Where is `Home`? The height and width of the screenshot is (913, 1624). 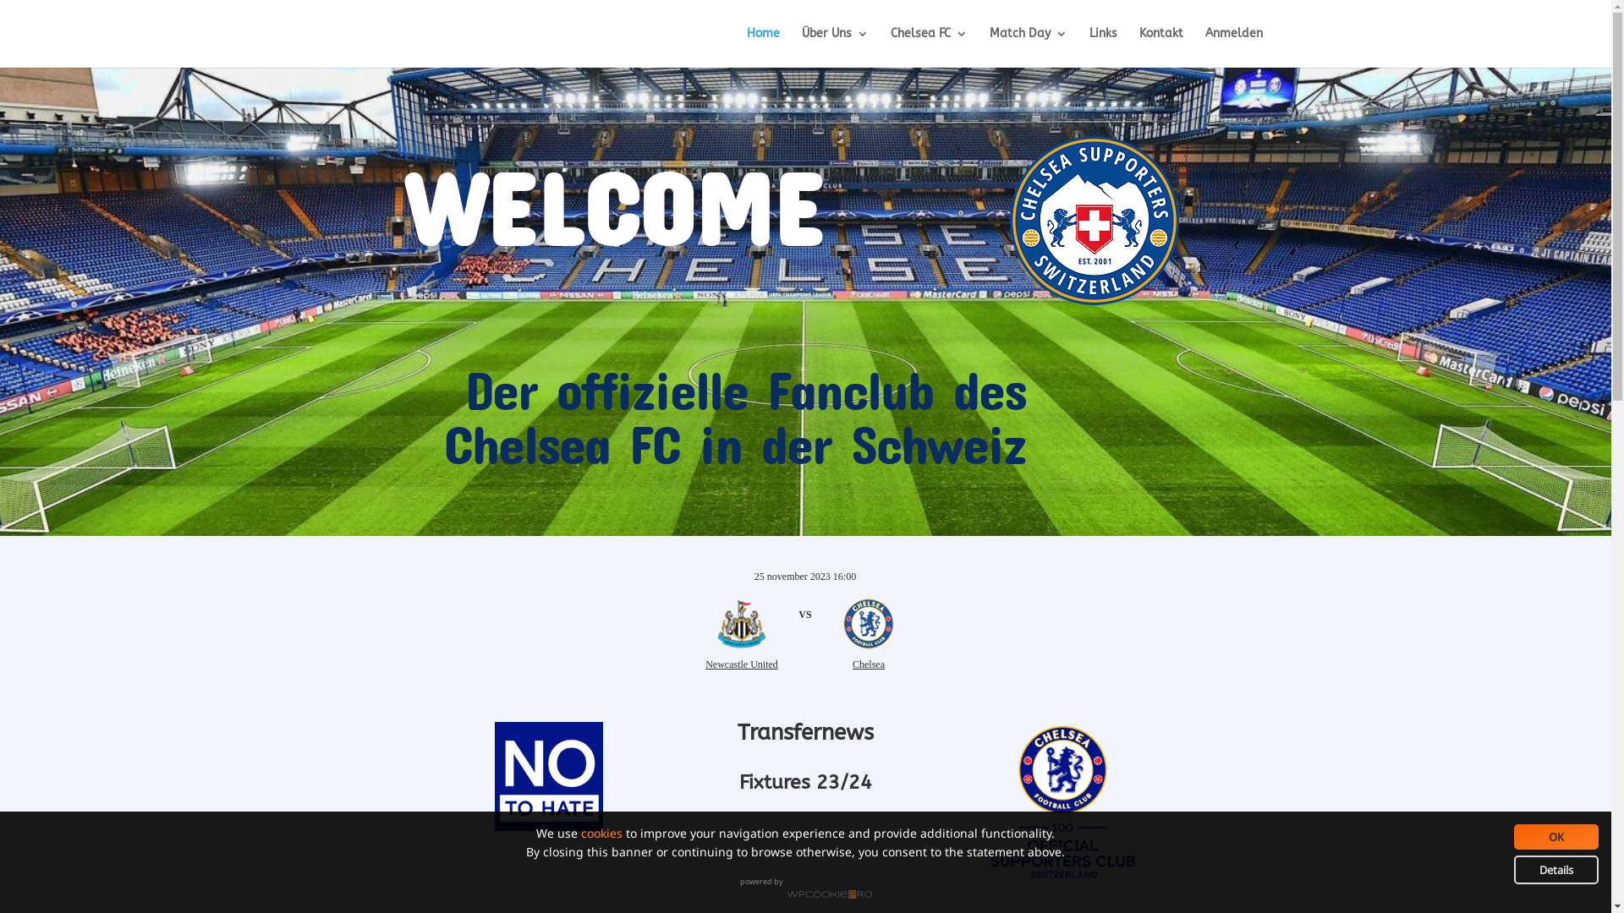 Home is located at coordinates (763, 47).